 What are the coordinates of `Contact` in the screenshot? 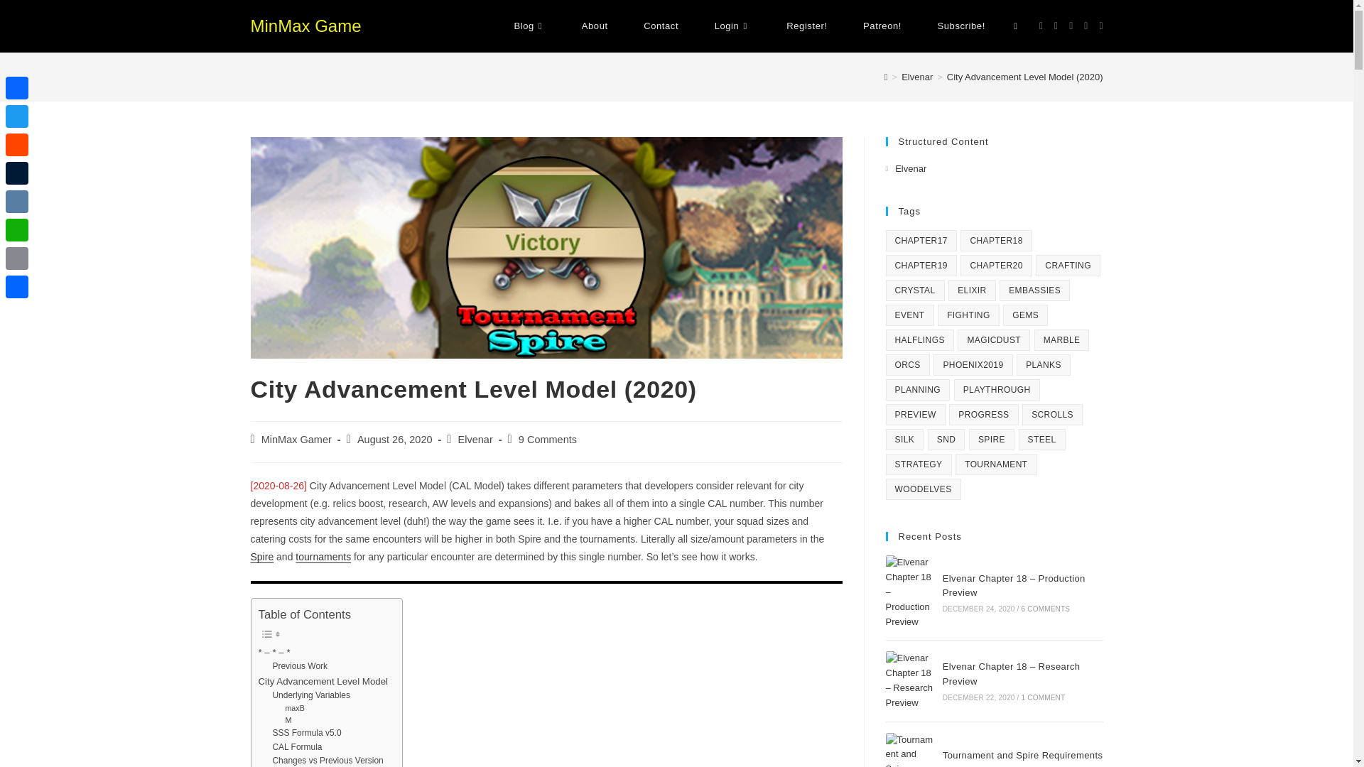 It's located at (661, 26).